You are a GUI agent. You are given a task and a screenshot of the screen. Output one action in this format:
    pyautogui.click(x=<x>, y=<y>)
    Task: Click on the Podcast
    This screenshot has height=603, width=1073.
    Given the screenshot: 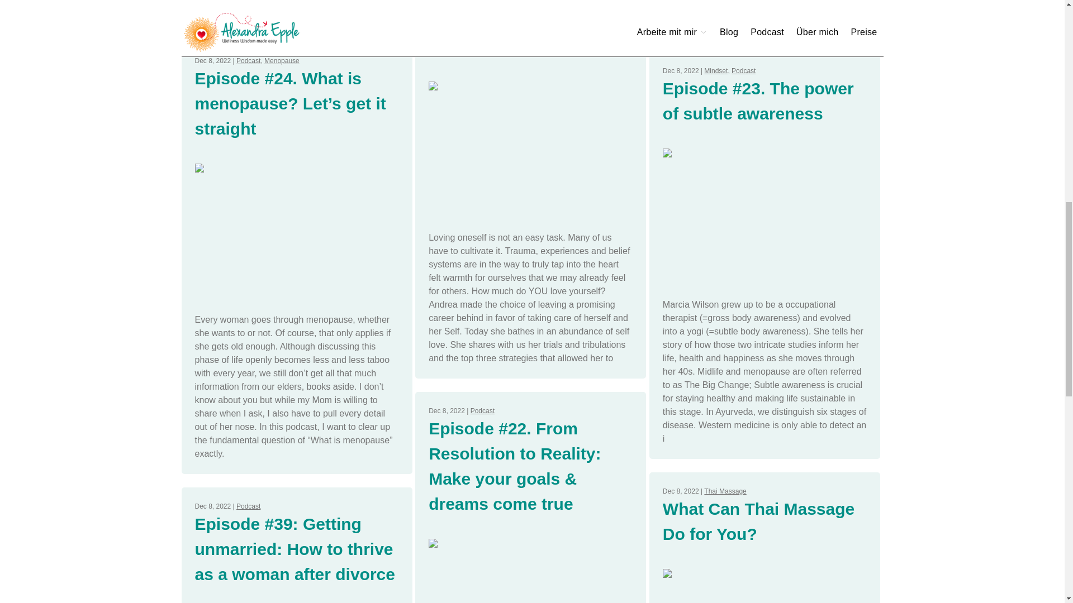 What is the action you would take?
    pyautogui.click(x=483, y=411)
    